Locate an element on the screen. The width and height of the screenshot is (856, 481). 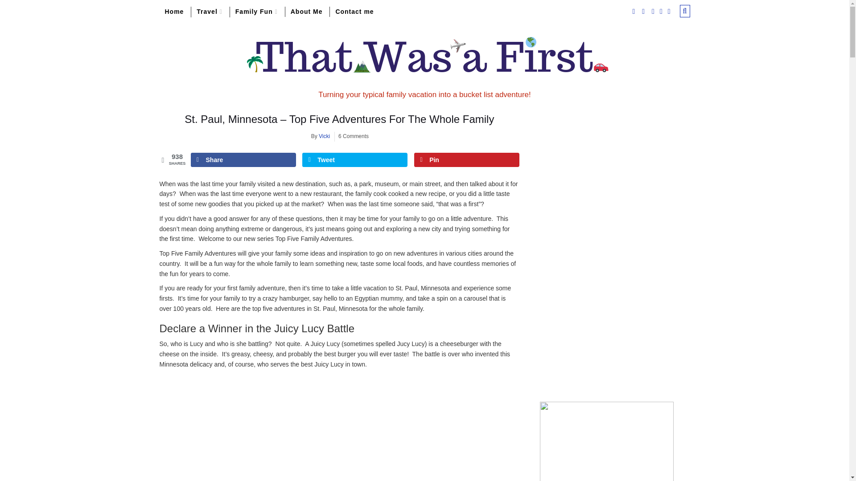
About Me is located at coordinates (306, 12).